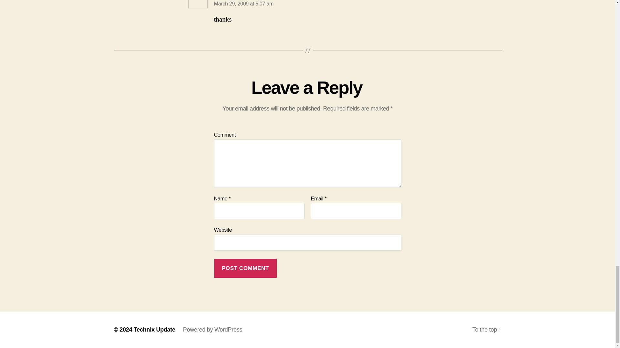 The image size is (620, 348). I want to click on March 29, 2009 at 5:07 am, so click(243, 4).